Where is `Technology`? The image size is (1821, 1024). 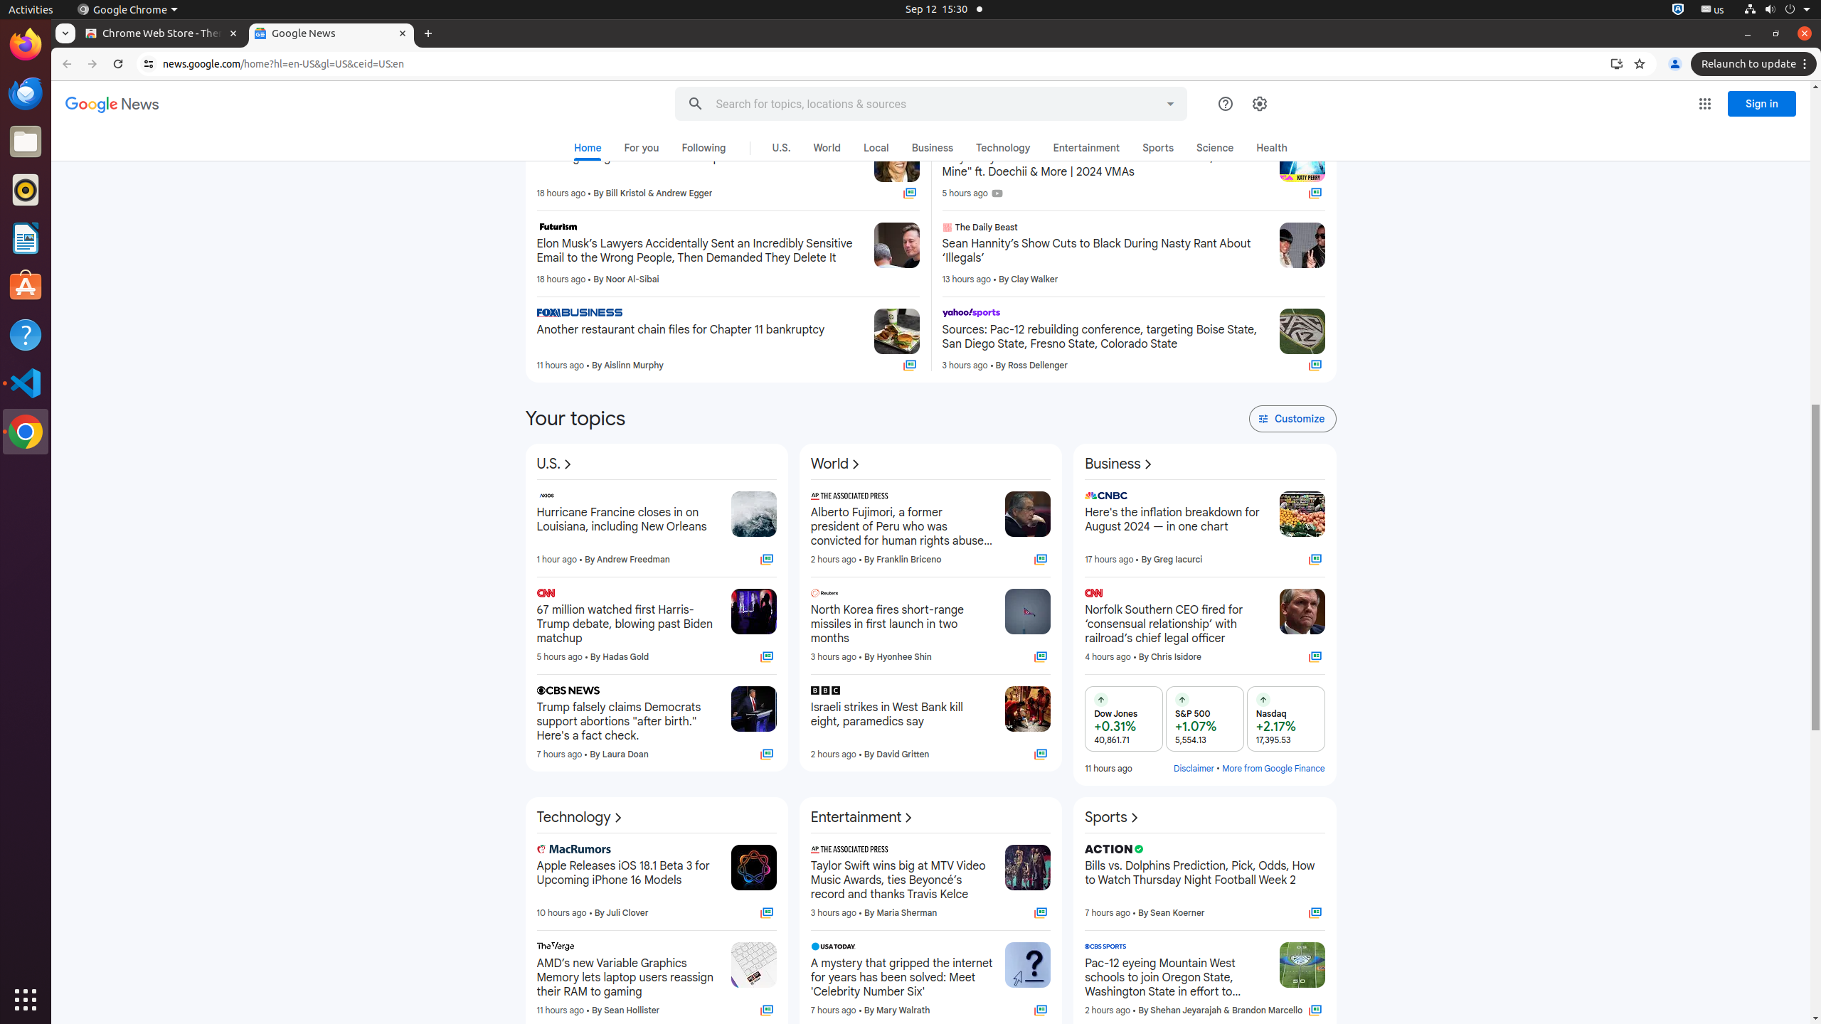
Technology is located at coordinates (580, 818).